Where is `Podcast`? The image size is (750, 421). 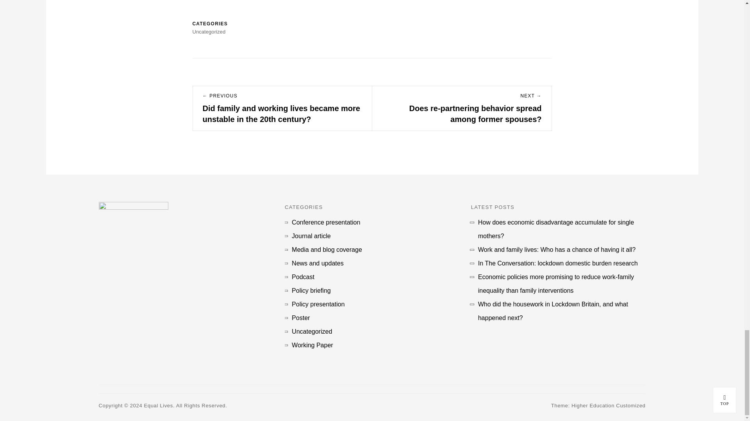
Podcast is located at coordinates (303, 277).